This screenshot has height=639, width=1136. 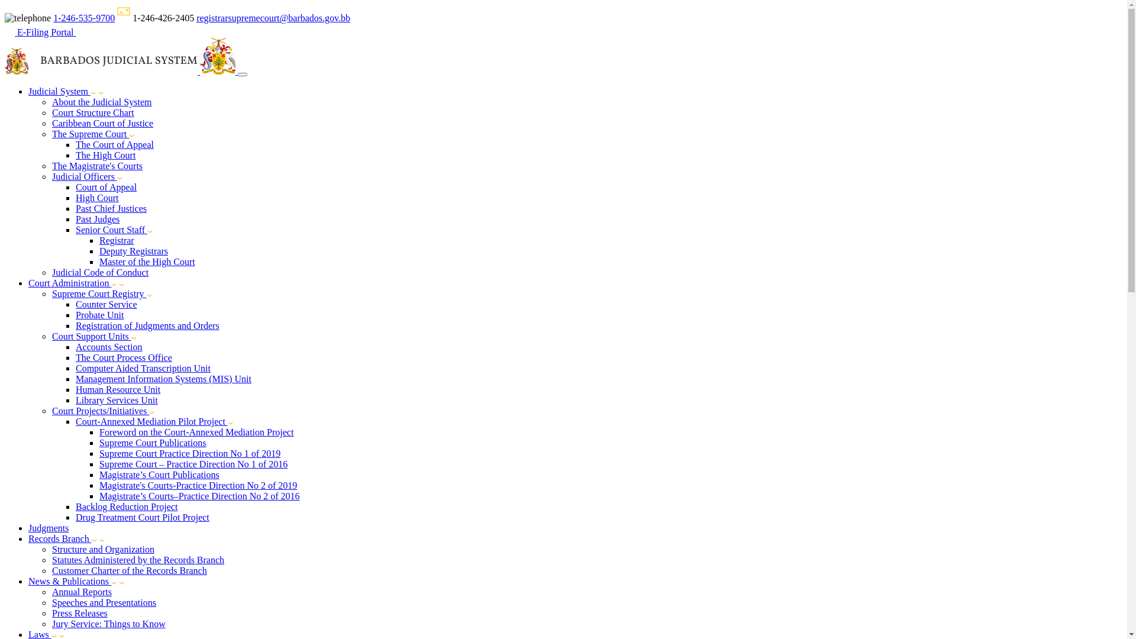 What do you see at coordinates (62, 91) in the screenshot?
I see `Judicial System` at bounding box center [62, 91].